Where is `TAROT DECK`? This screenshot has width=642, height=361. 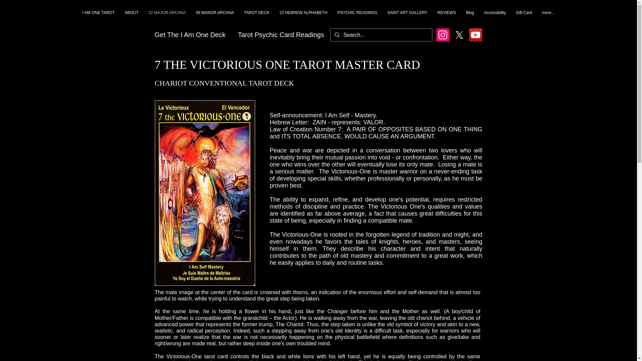 TAROT DECK is located at coordinates (257, 18).